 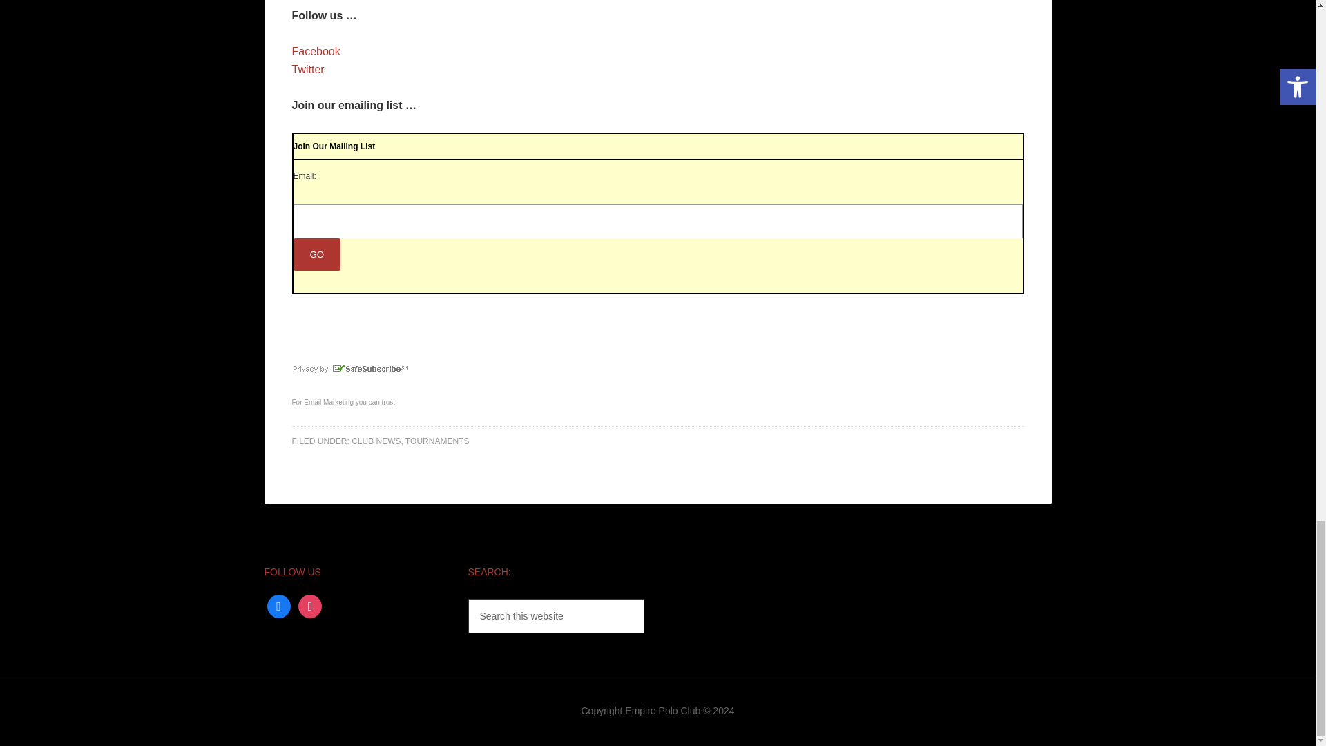 I want to click on Go, so click(x=316, y=254).